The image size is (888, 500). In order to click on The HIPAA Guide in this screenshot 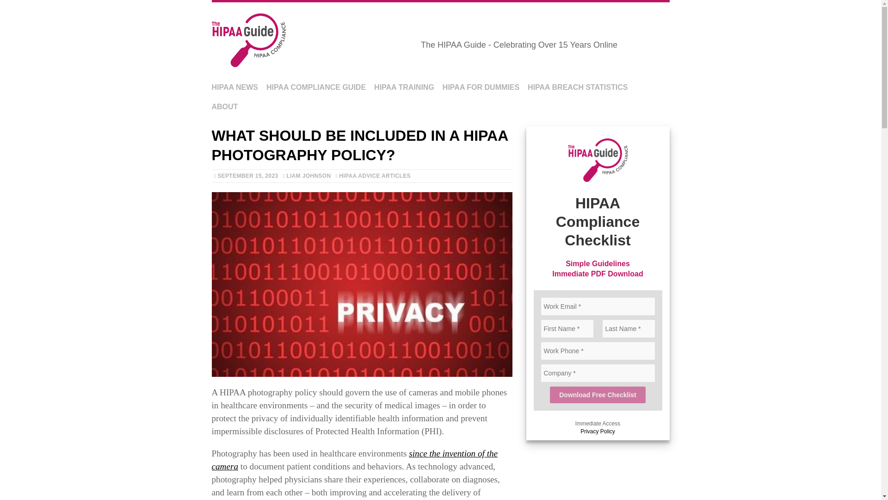, I will do `click(440, 40)`.